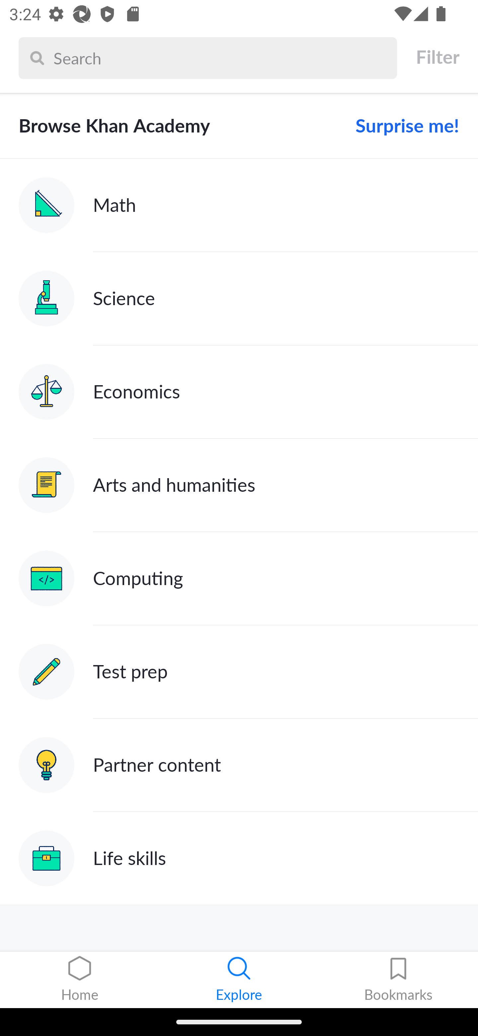  What do you see at coordinates (239, 391) in the screenshot?
I see `Economics` at bounding box center [239, 391].